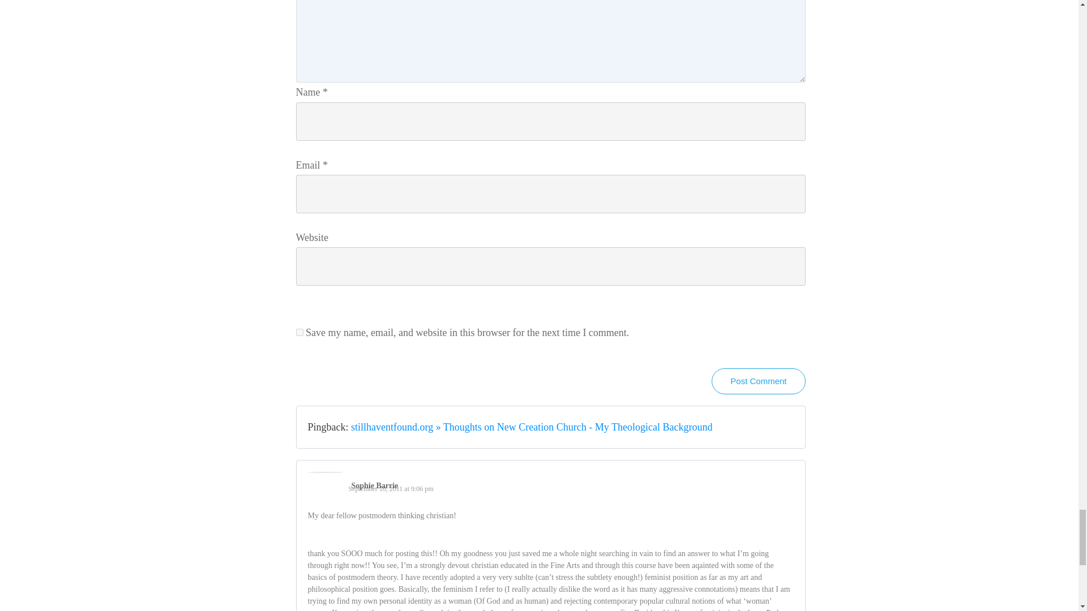 The image size is (1087, 611). I want to click on yes, so click(299, 333).